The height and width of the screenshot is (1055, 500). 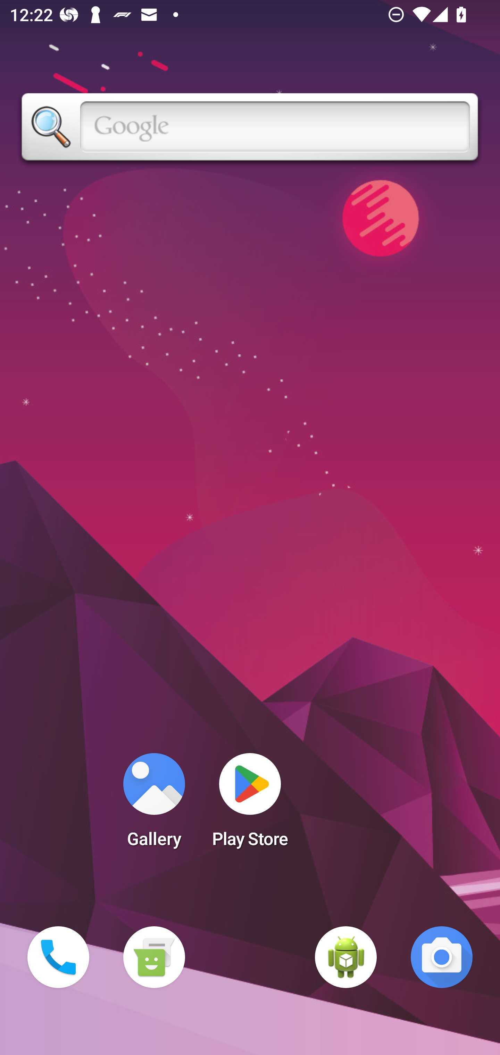 I want to click on Gallery, so click(x=154, y=804).